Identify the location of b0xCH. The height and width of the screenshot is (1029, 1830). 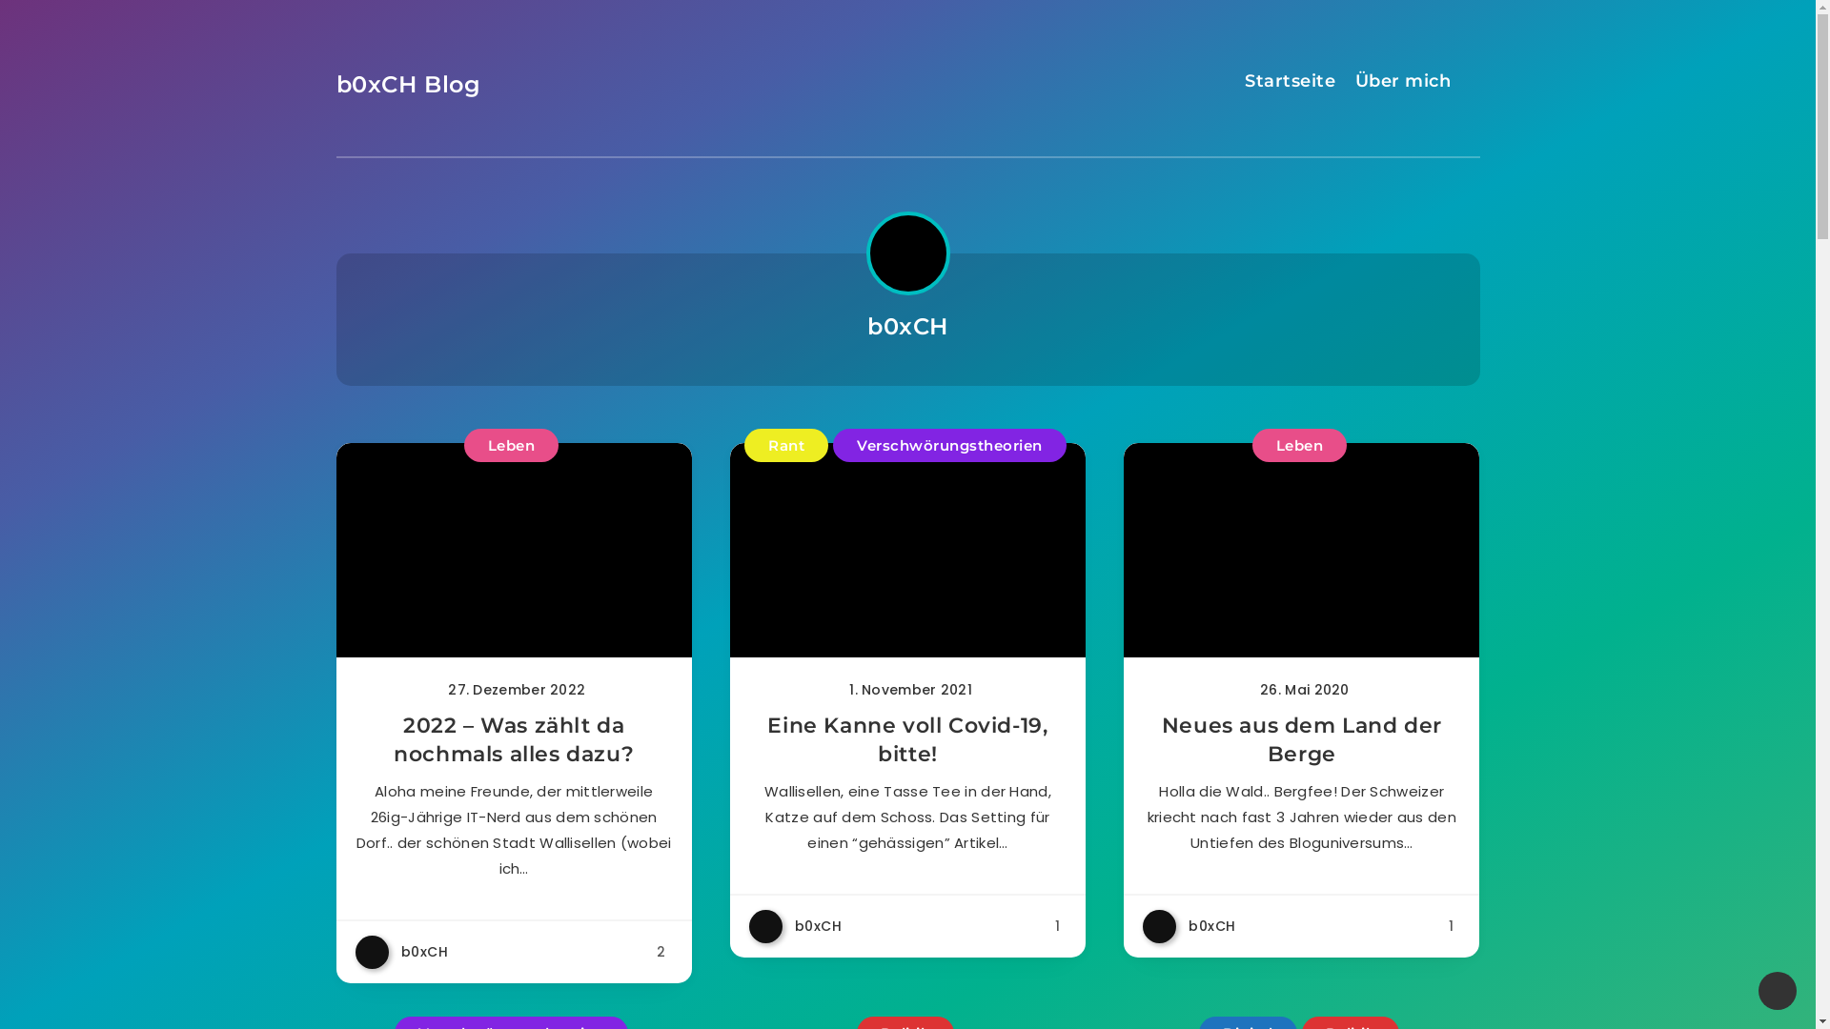
(1189, 926).